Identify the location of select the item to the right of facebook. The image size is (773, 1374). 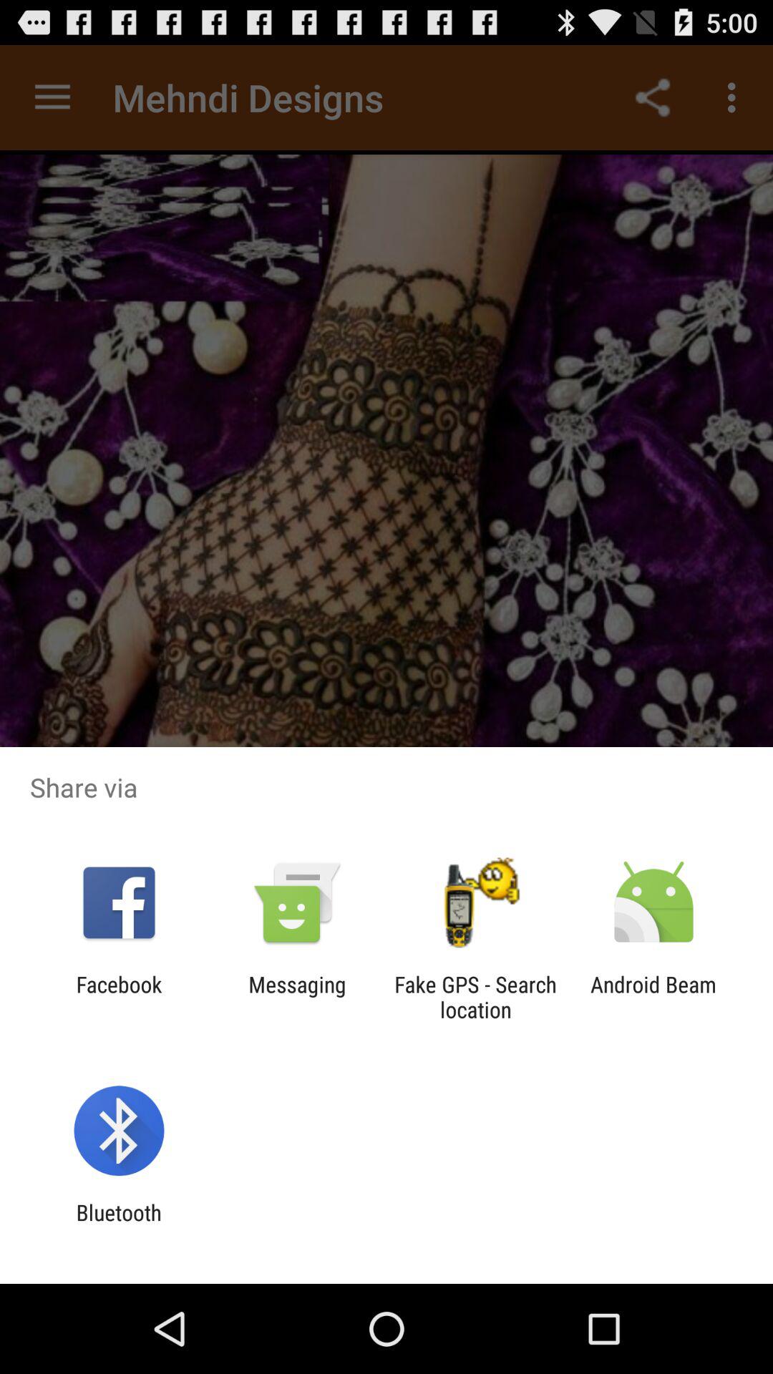
(297, 997).